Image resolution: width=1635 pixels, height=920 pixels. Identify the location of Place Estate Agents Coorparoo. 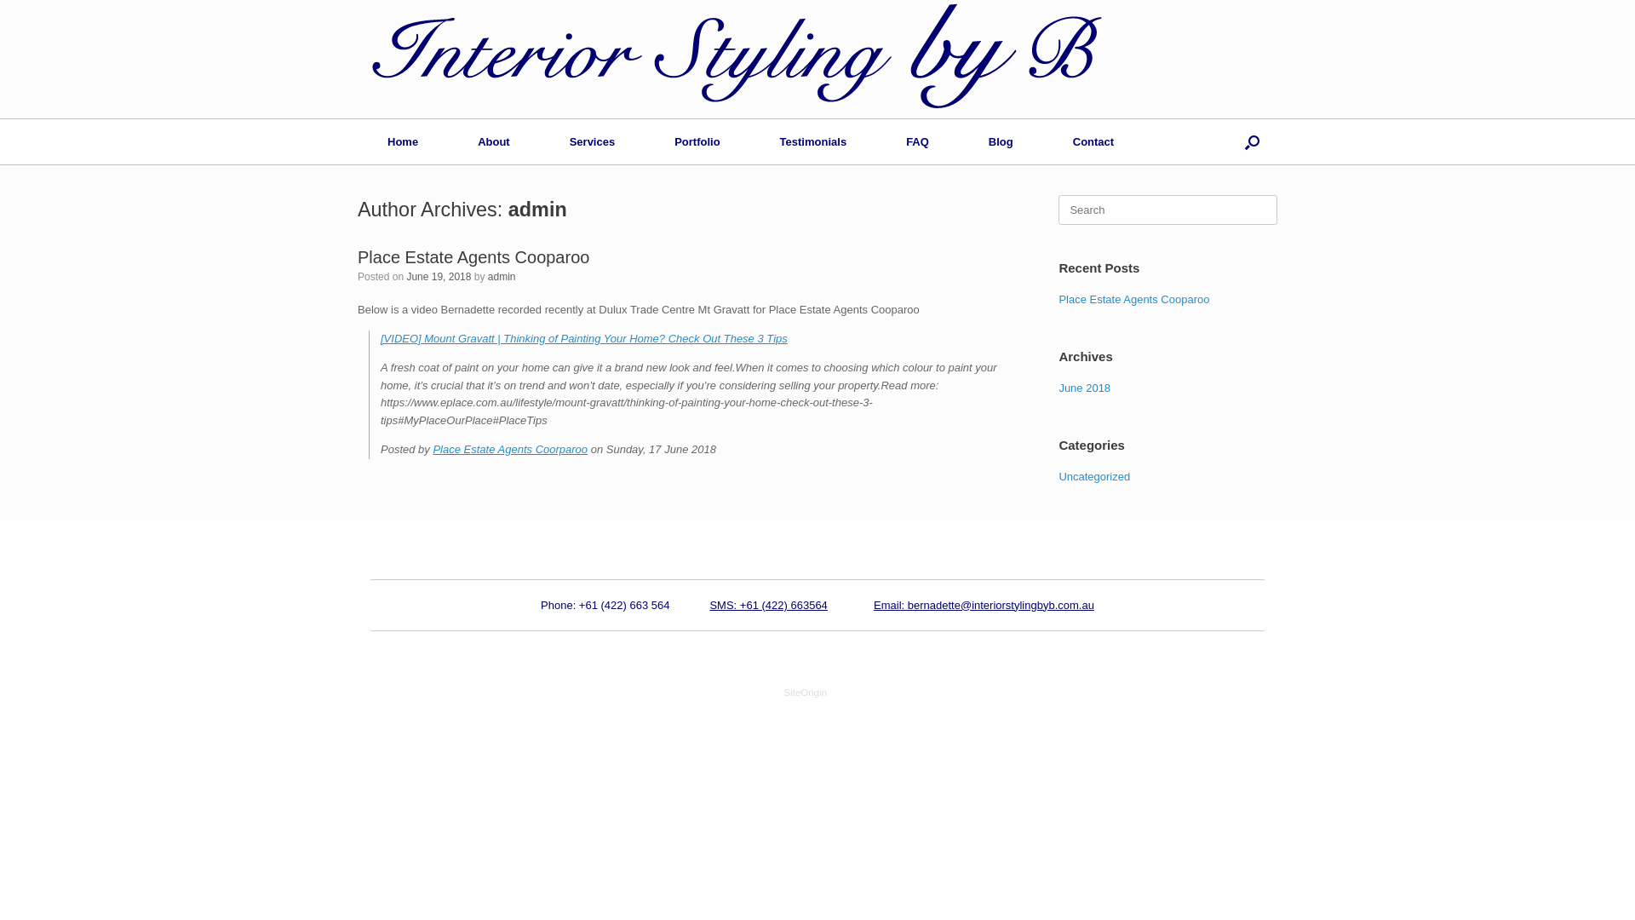
(510, 450).